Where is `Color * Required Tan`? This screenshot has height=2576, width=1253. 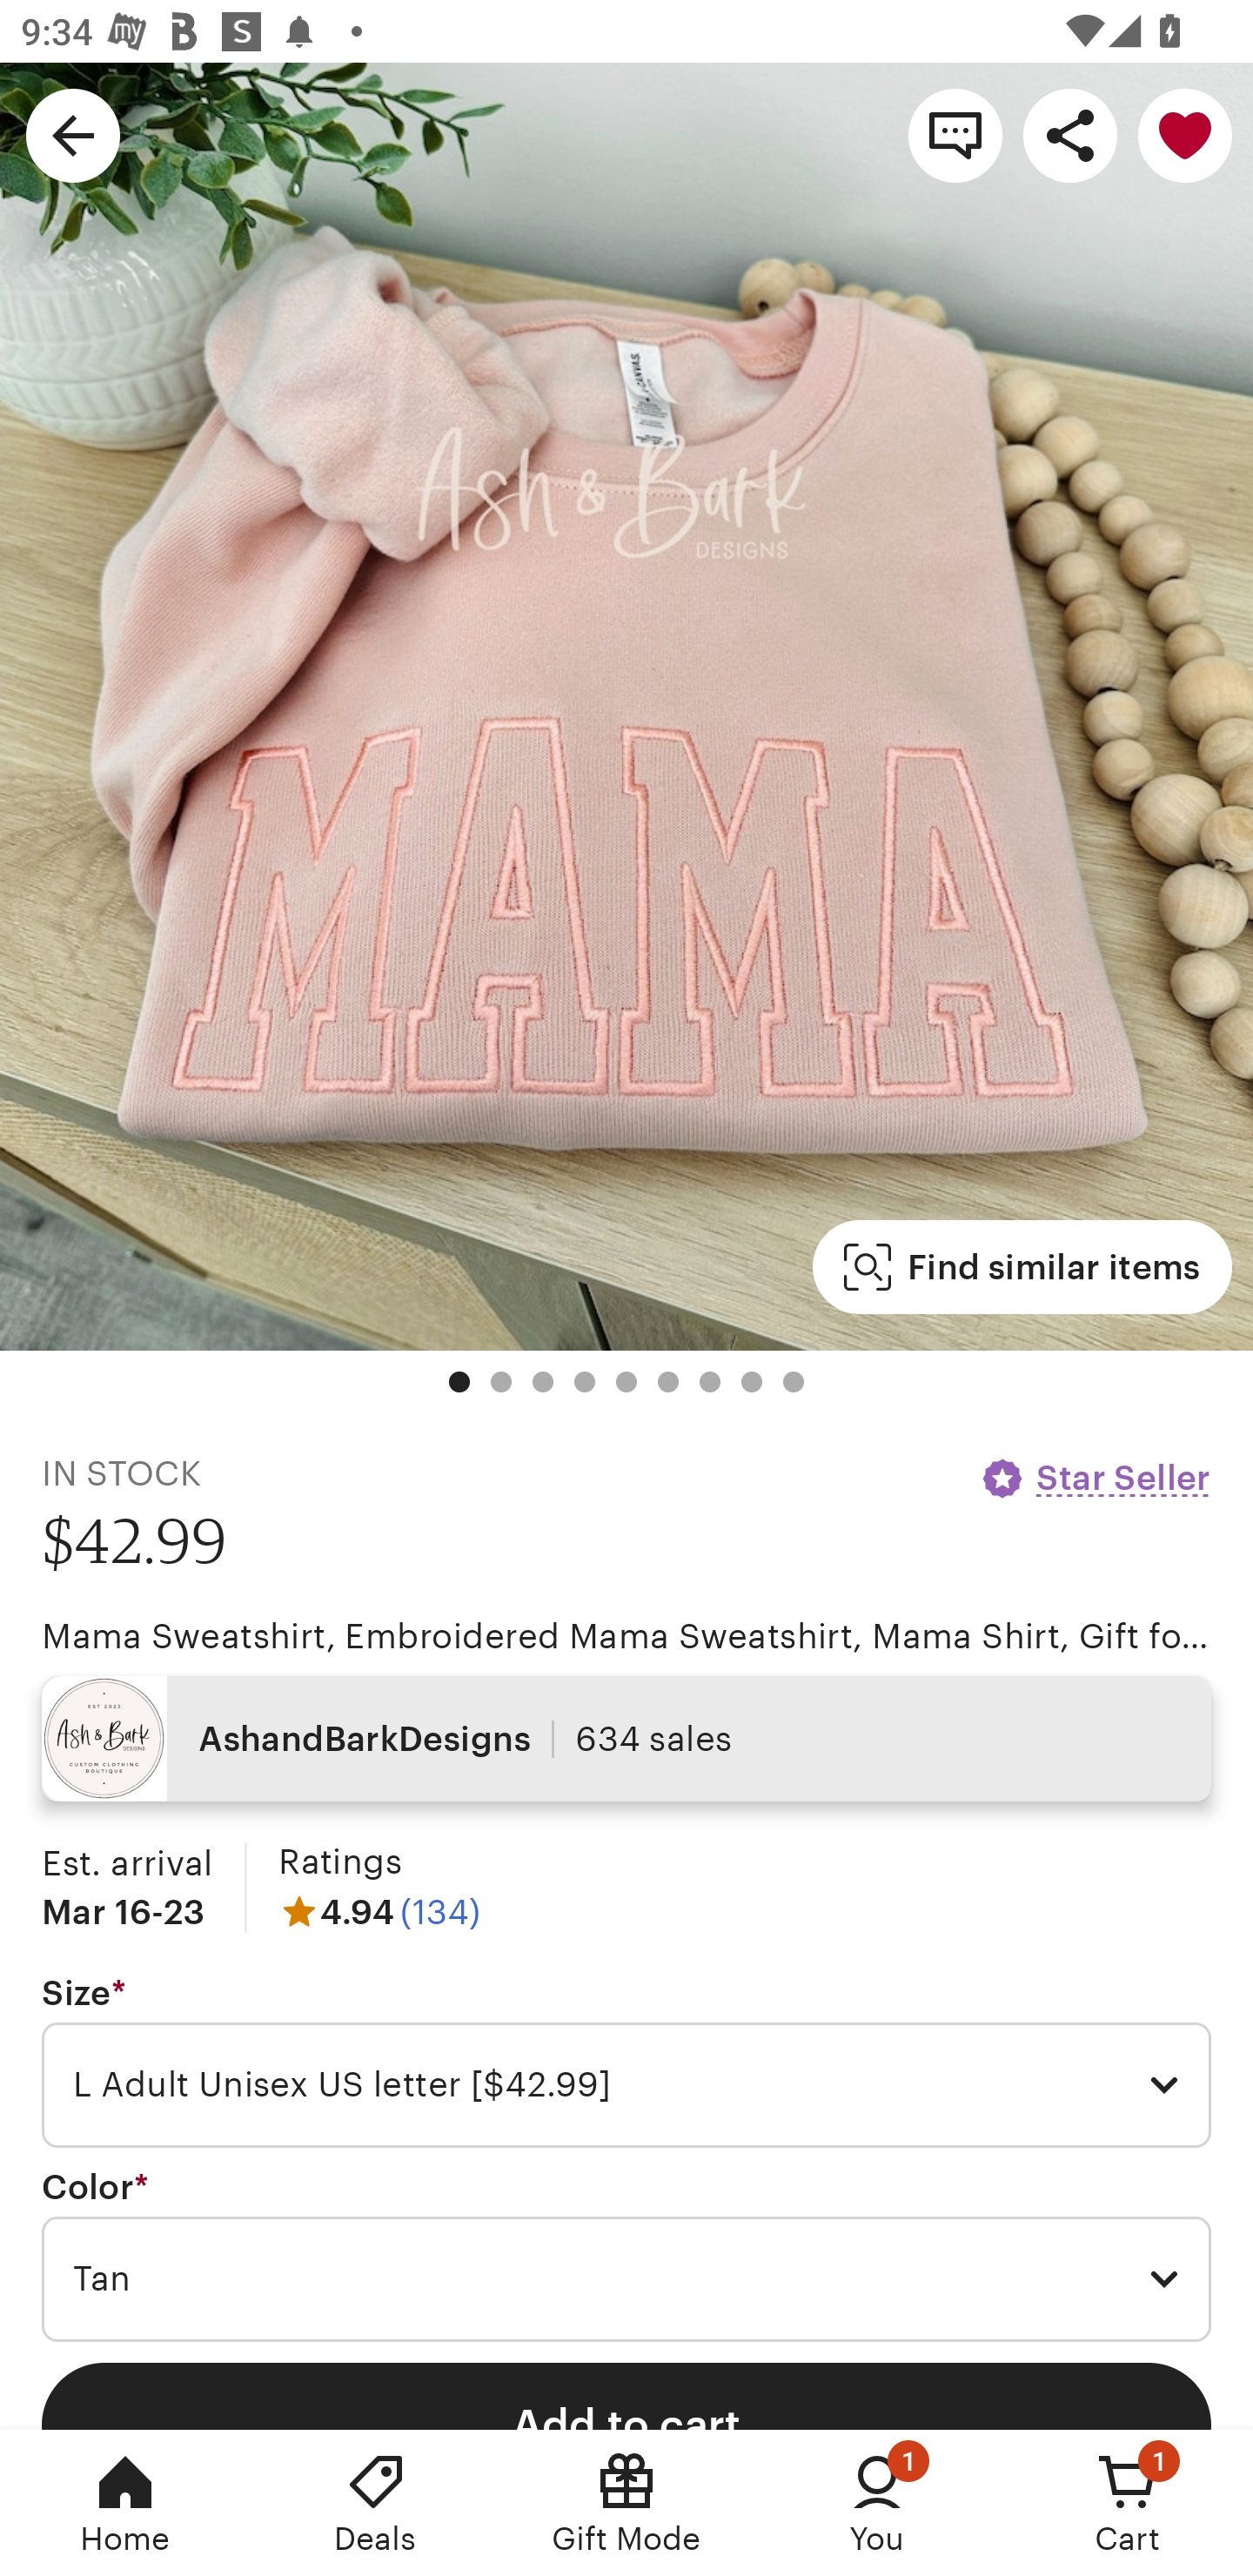 Color * Required Tan is located at coordinates (626, 2255).